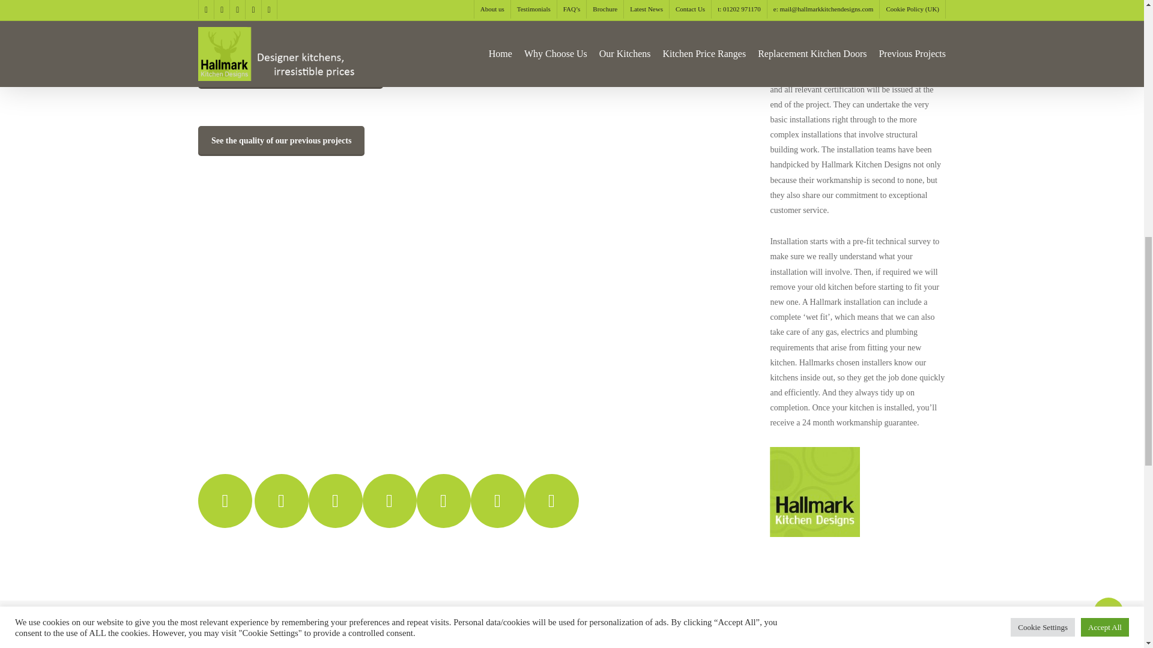 The width and height of the screenshot is (1153, 648). I want to click on write to us, so click(336, 509).